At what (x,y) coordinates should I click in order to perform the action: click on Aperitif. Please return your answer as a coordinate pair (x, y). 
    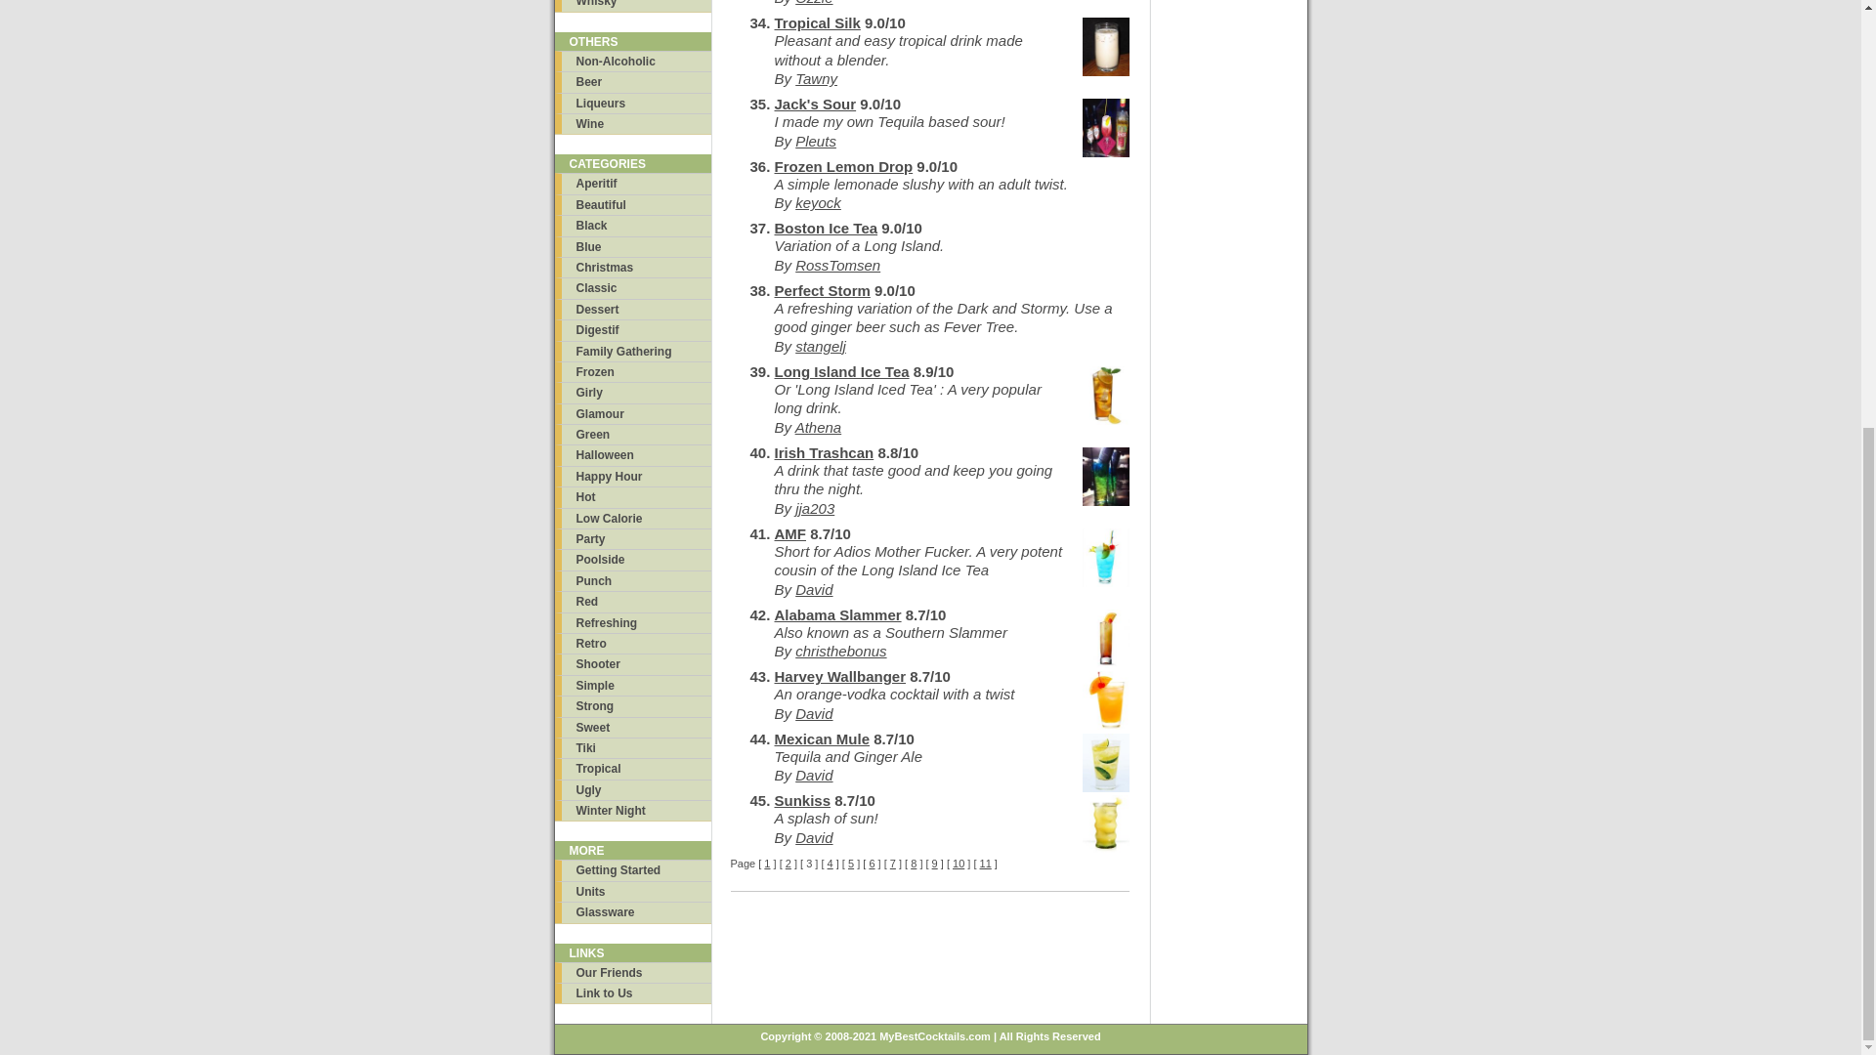
    Looking at the image, I should click on (633, 183).